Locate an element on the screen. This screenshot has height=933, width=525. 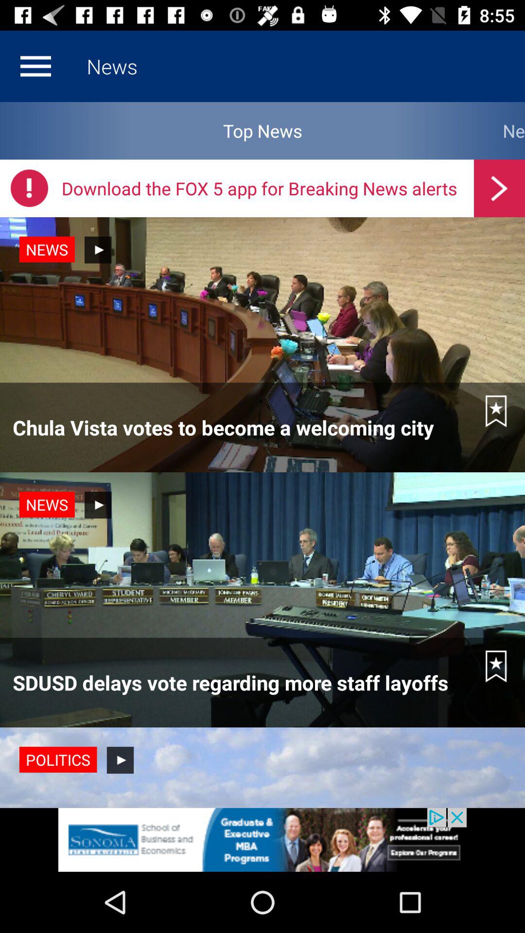
select the icon which is at the top right corner is located at coordinates (500, 188).